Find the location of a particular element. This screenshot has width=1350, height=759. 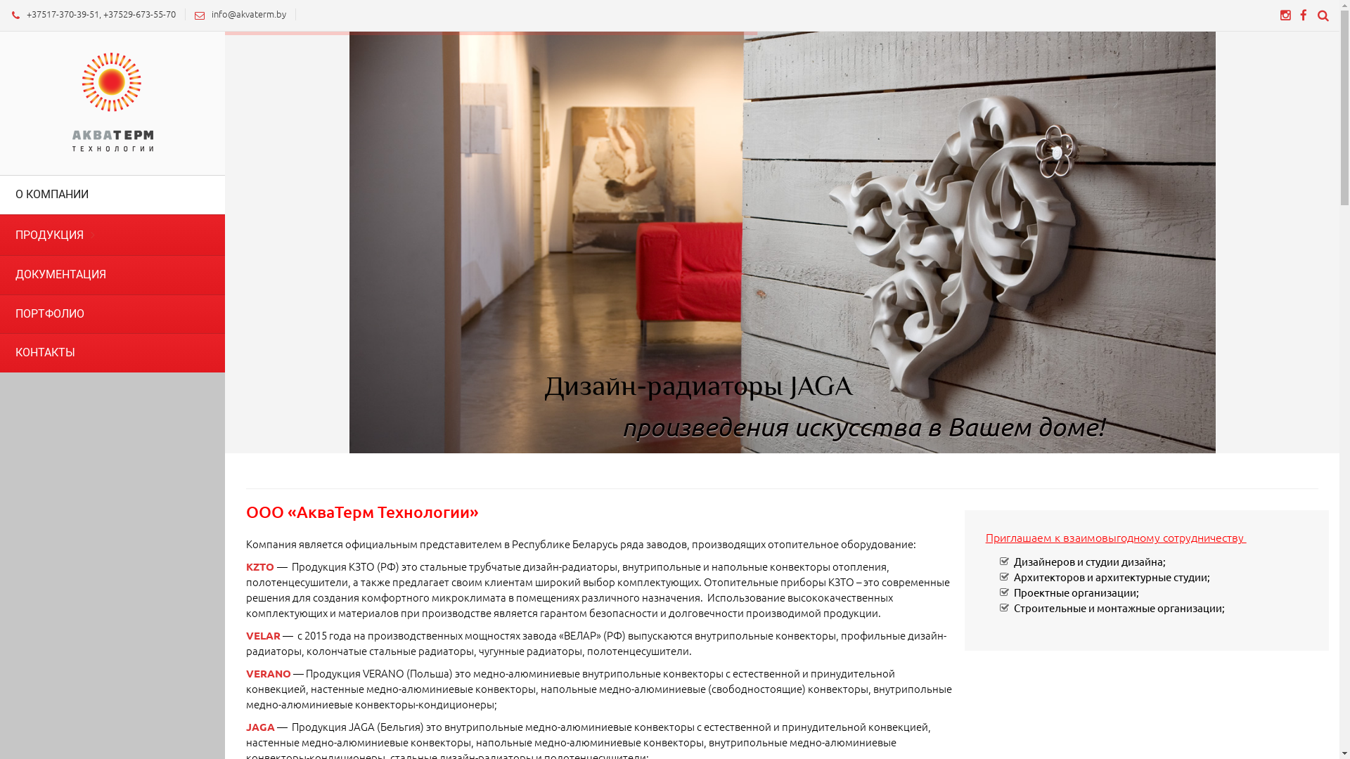

+37517-370-39-51, +37529-673-55-70 is located at coordinates (90, 14).